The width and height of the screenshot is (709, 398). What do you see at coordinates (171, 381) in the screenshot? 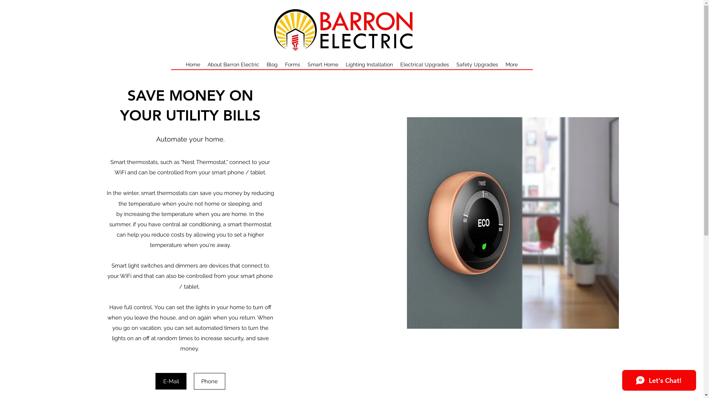
I see `E-Mail` at bounding box center [171, 381].